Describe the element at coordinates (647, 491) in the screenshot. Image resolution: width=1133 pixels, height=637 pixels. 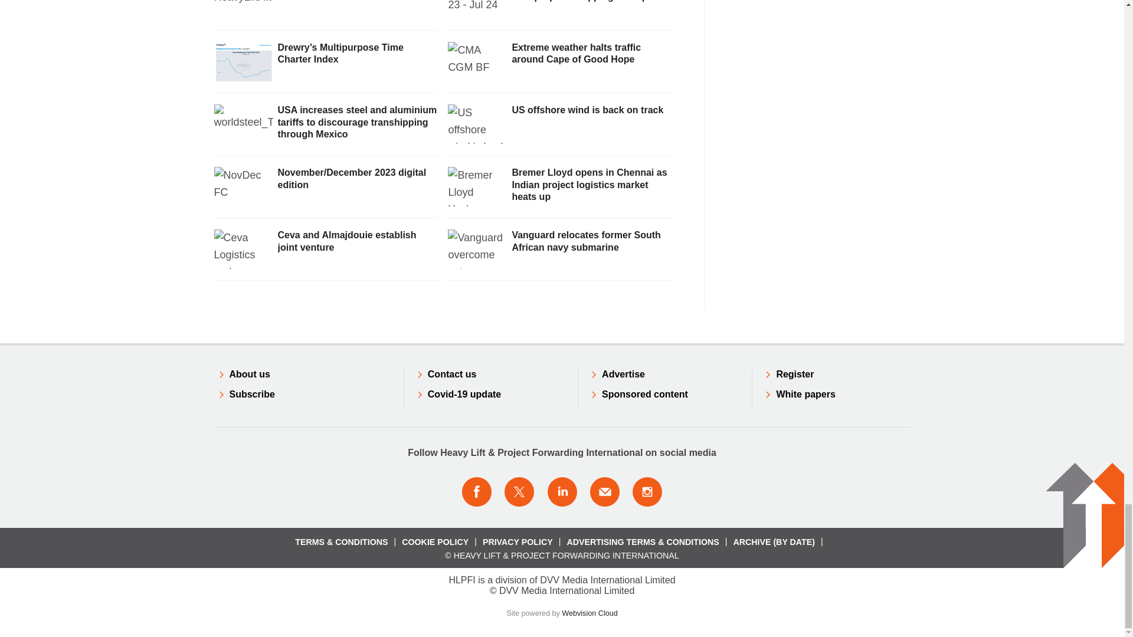
I see `Connect with us on Instagram` at that location.